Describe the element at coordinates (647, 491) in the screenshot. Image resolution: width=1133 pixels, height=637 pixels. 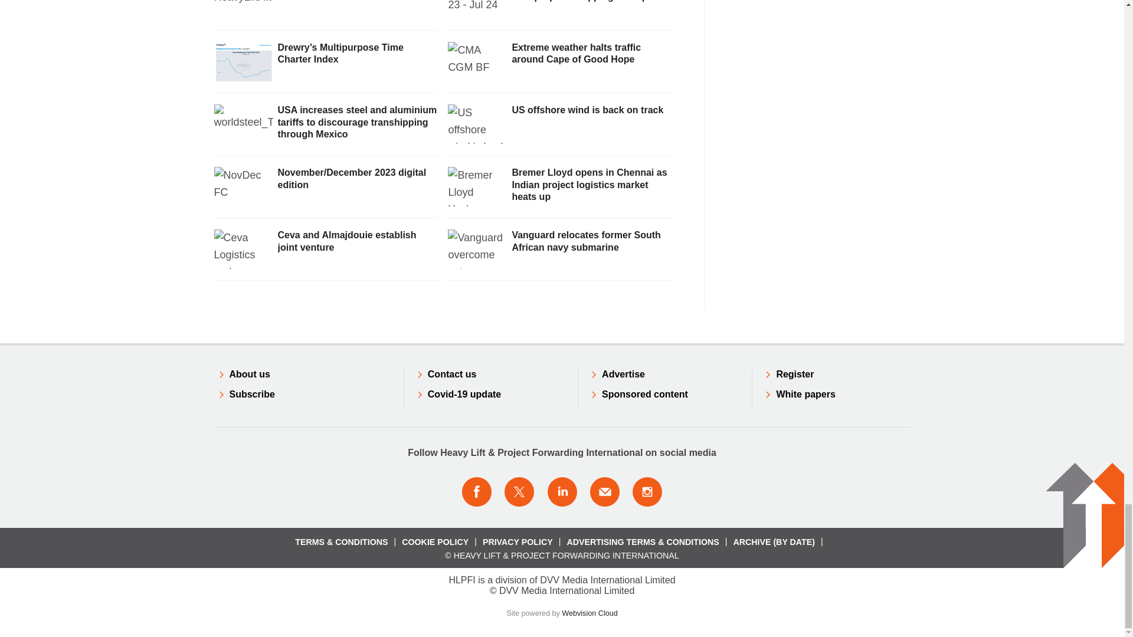
I see `Connect with us on Instagram` at that location.